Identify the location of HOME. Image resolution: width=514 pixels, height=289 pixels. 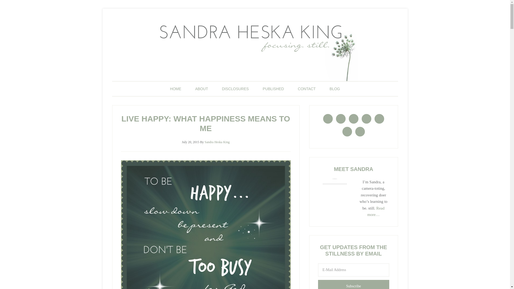
(175, 89).